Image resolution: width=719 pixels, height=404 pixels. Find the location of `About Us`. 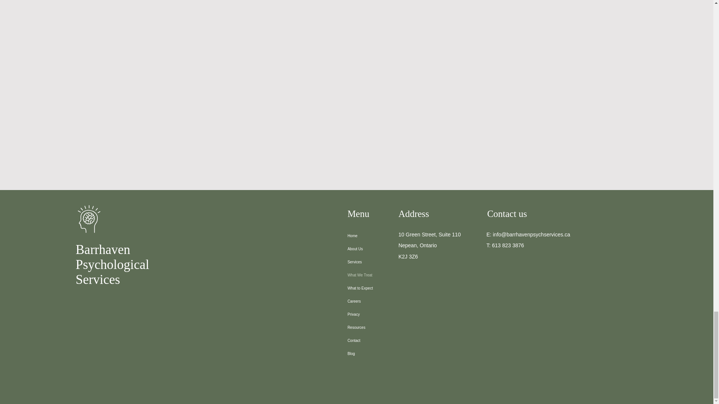

About Us is located at coordinates (378, 249).